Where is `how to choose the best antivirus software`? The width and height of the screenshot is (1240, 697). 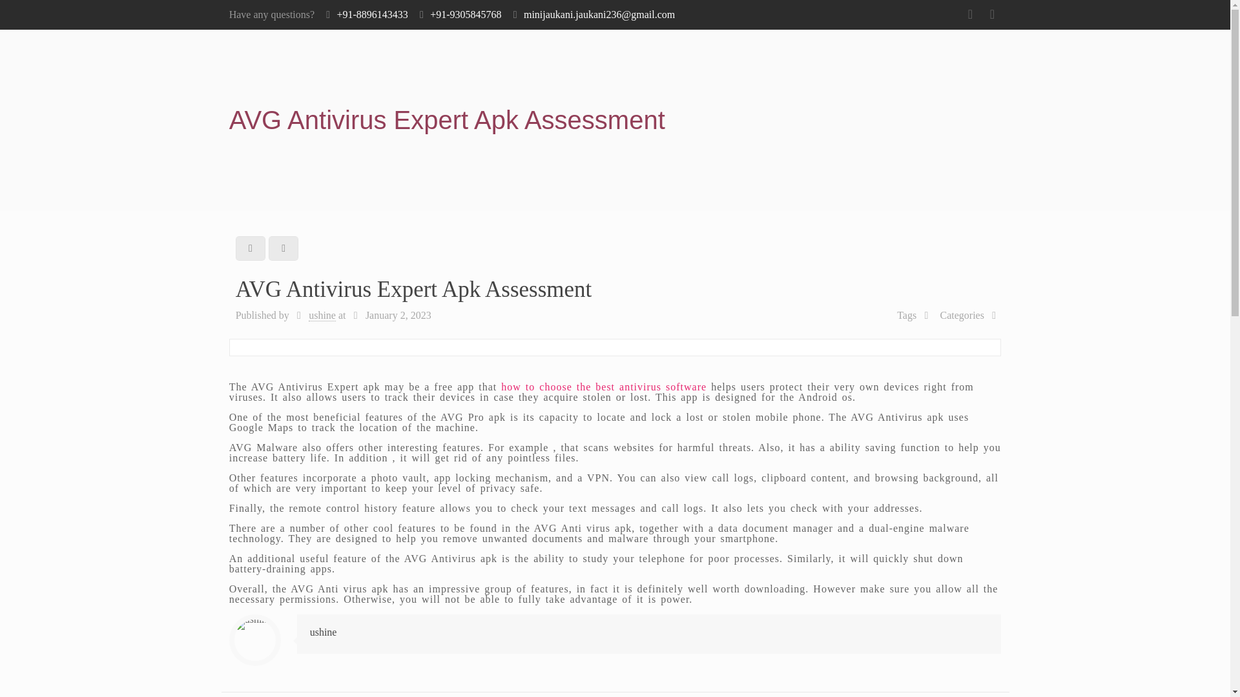
how to choose the best antivirus software is located at coordinates (603, 387).